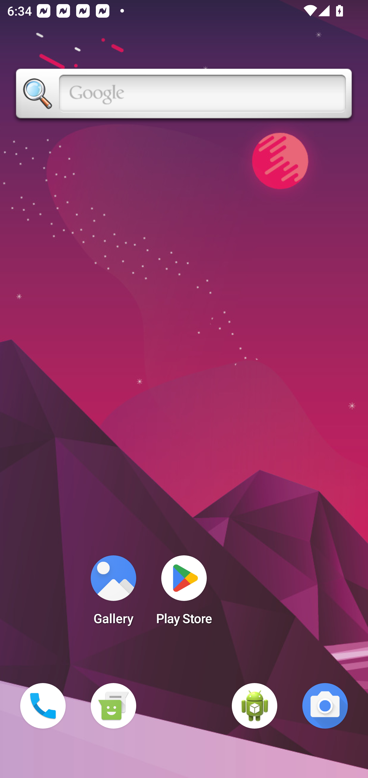  Describe the element at coordinates (184, 593) in the screenshot. I see `Play Store` at that location.